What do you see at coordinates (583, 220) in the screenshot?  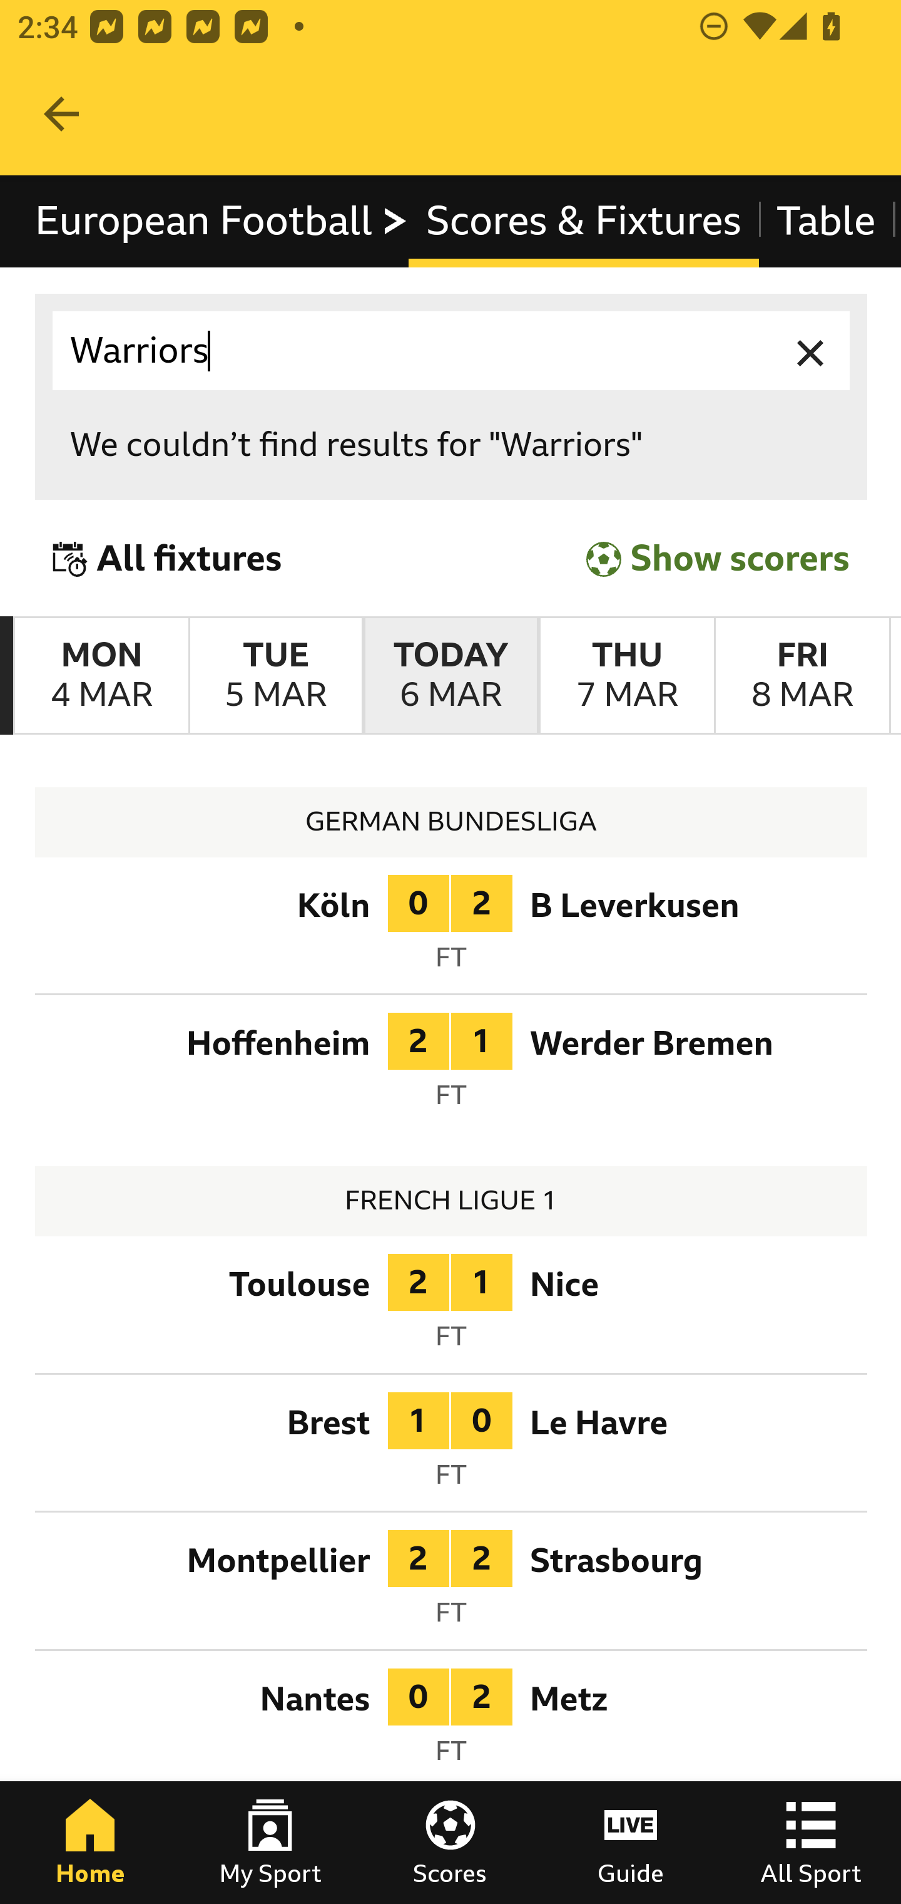 I see `Scores & Fixtures` at bounding box center [583, 220].